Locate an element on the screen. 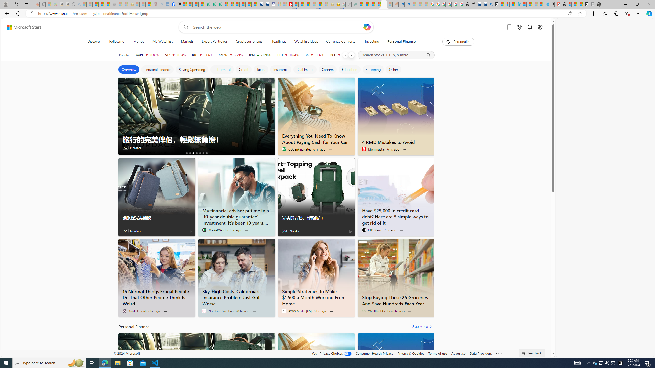 This screenshot has height=368, width=655. Insurance is located at coordinates (280, 70).